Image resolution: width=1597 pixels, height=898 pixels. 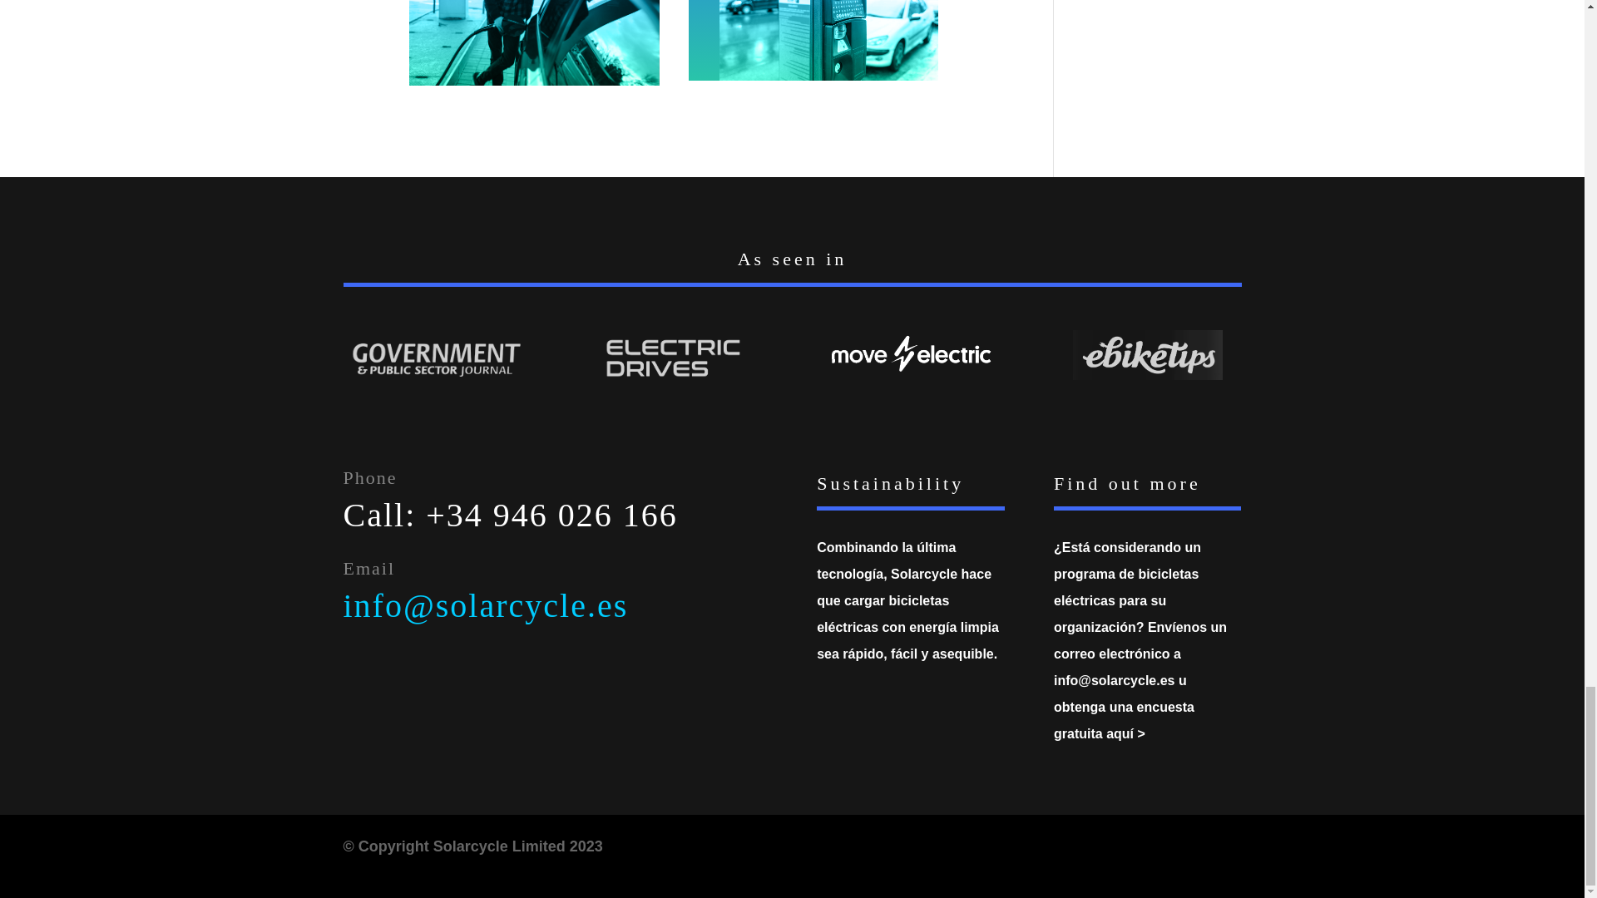 I want to click on Move Electric, so click(x=911, y=354).